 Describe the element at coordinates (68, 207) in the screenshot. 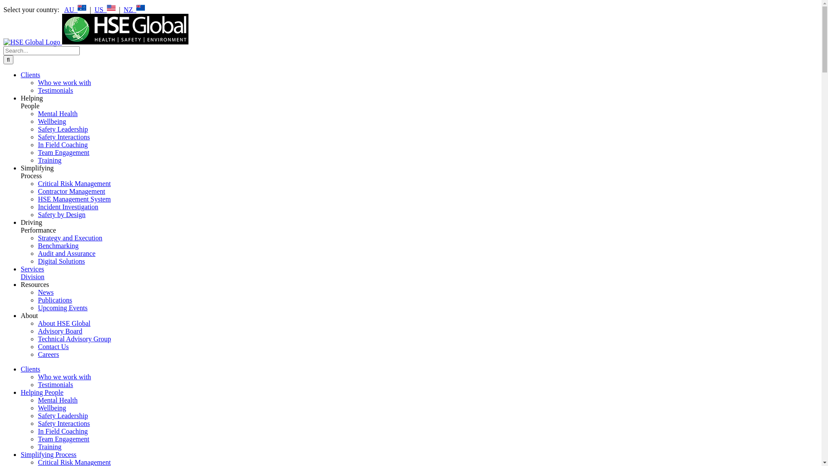

I see `Incident Investigation` at that location.